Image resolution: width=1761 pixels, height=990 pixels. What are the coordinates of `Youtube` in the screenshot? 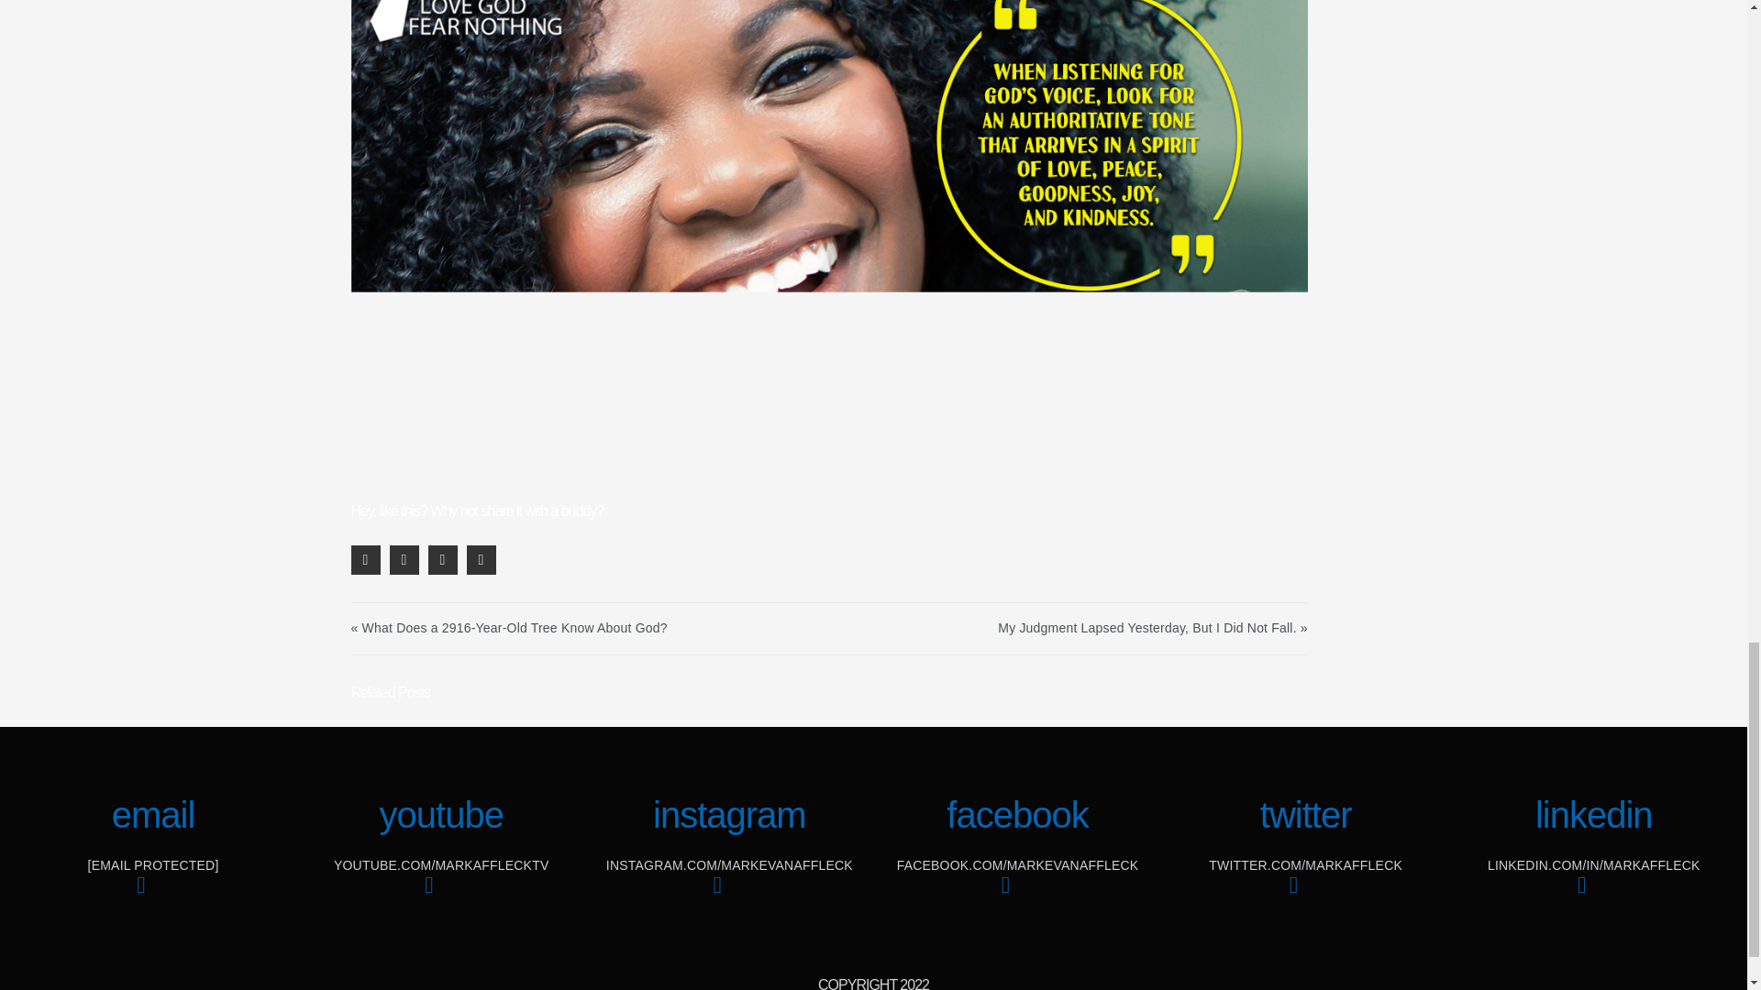 It's located at (440, 896).